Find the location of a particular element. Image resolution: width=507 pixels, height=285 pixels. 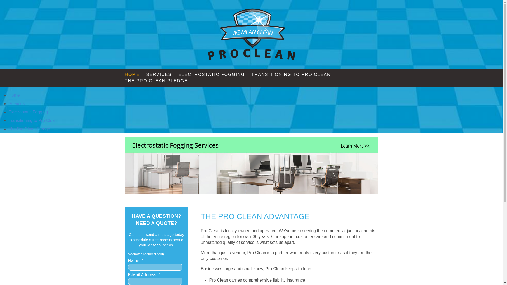

Transitioning to Pro Clean is located at coordinates (33, 120).